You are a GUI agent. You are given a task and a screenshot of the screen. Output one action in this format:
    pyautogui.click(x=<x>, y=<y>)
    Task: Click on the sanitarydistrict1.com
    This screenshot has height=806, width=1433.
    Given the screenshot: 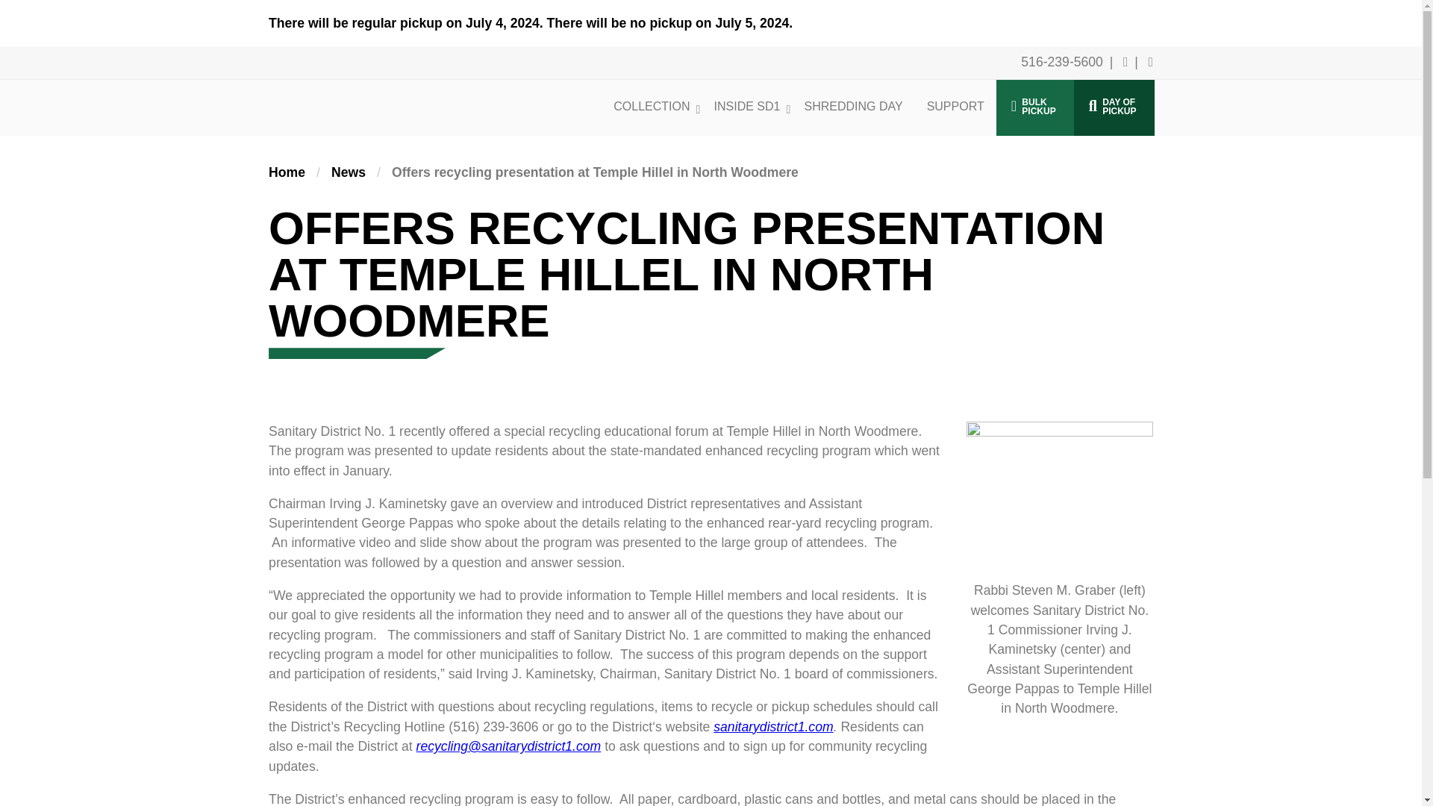 What is the action you would take?
    pyautogui.click(x=342, y=88)
    